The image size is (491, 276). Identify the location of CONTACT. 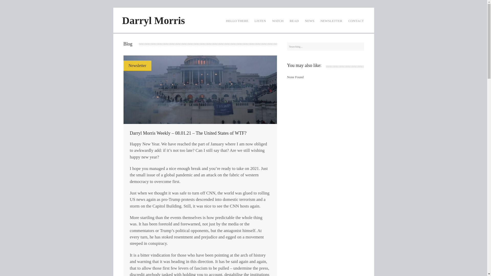
(356, 20).